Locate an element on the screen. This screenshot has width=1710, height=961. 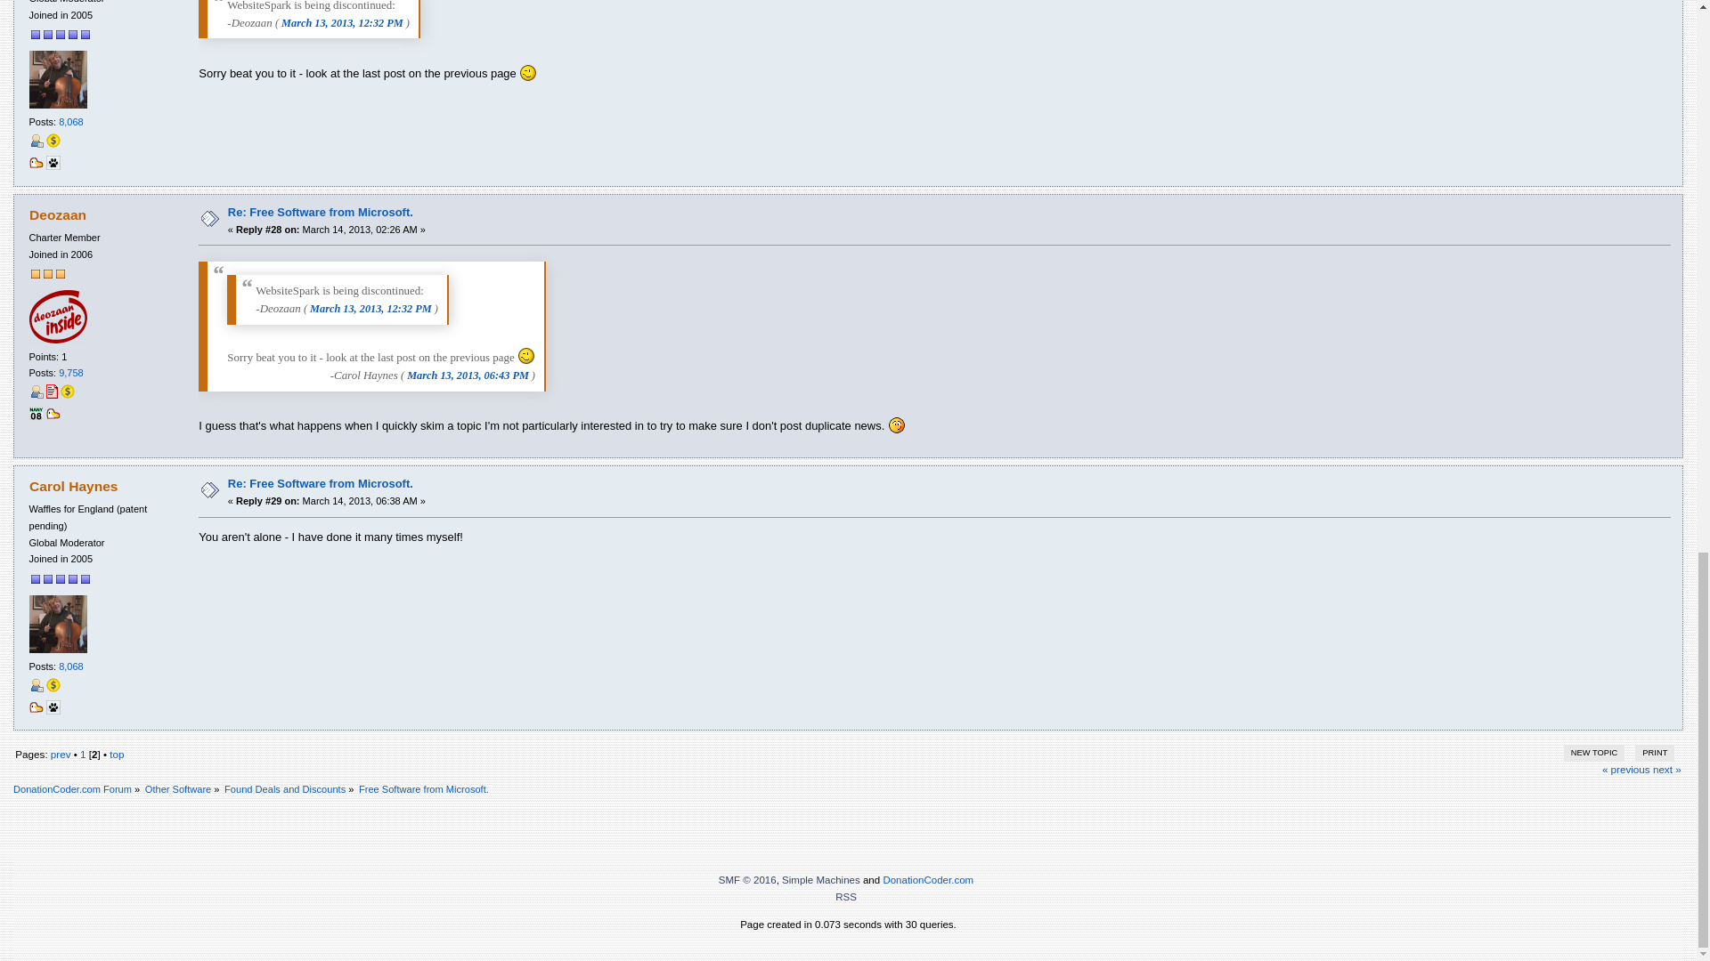
cody badge is located at coordinates (36, 166).